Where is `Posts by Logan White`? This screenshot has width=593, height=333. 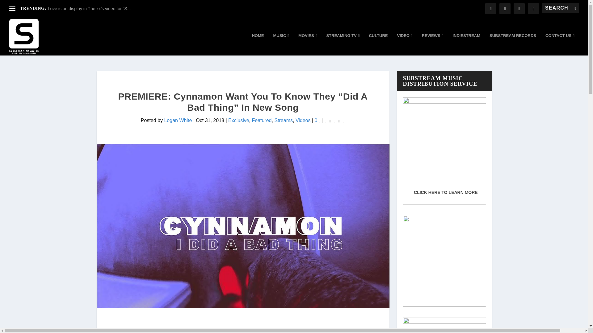 Posts by Logan White is located at coordinates (178, 120).